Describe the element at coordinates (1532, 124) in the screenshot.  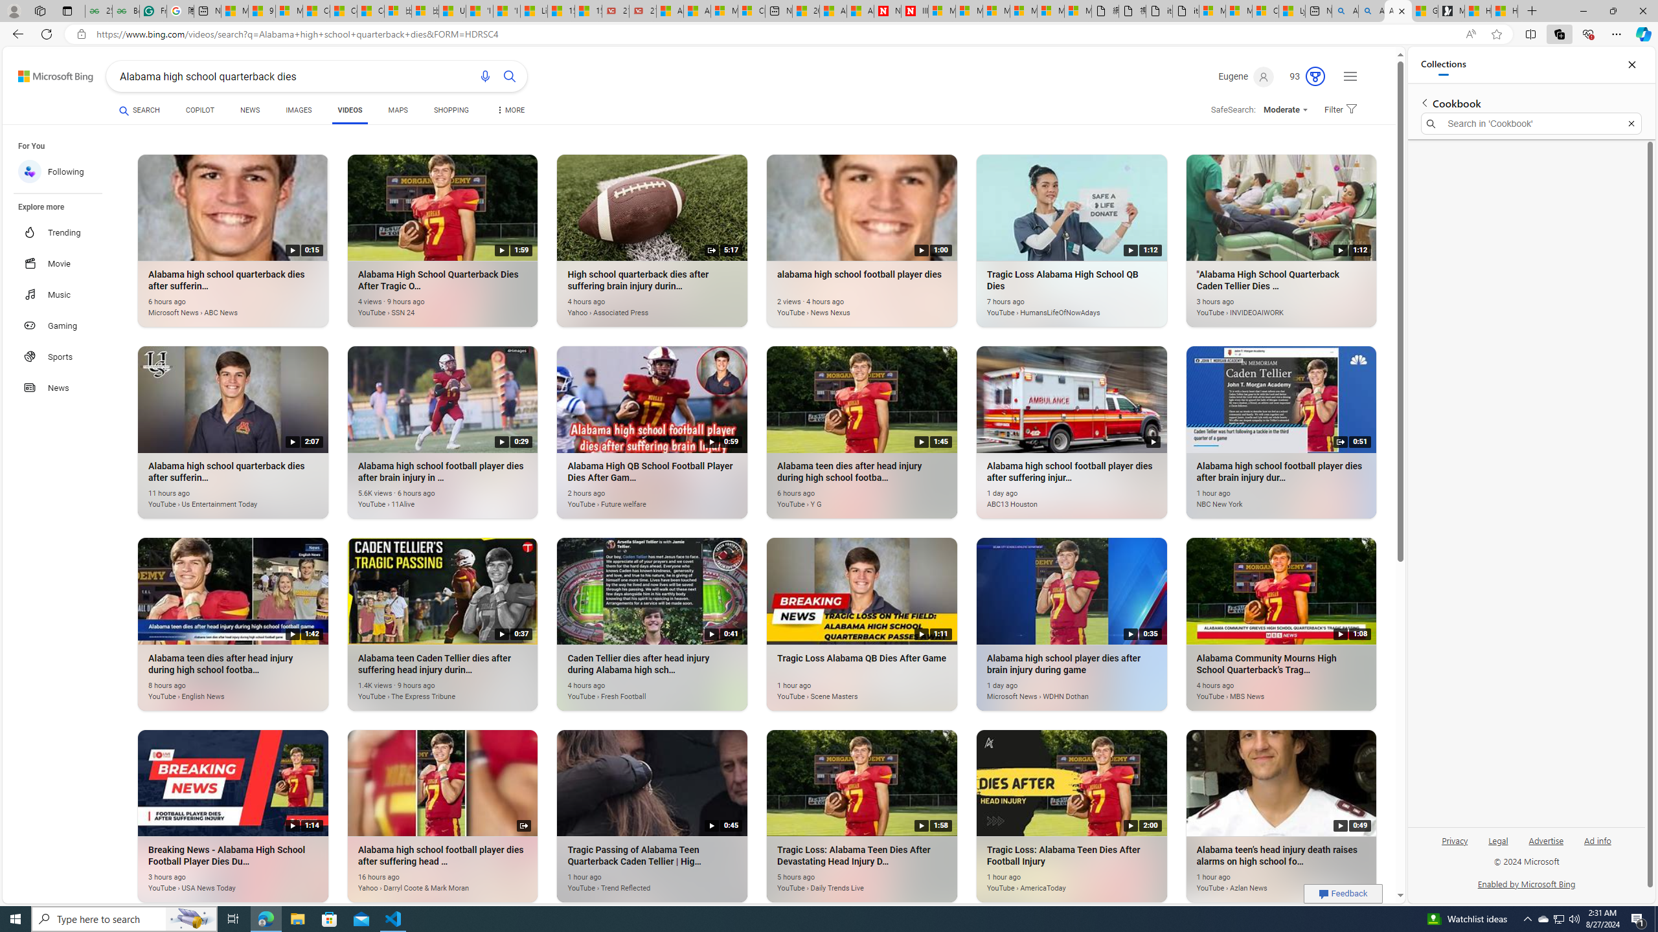
I see `Search in 'Cookbook'` at that location.